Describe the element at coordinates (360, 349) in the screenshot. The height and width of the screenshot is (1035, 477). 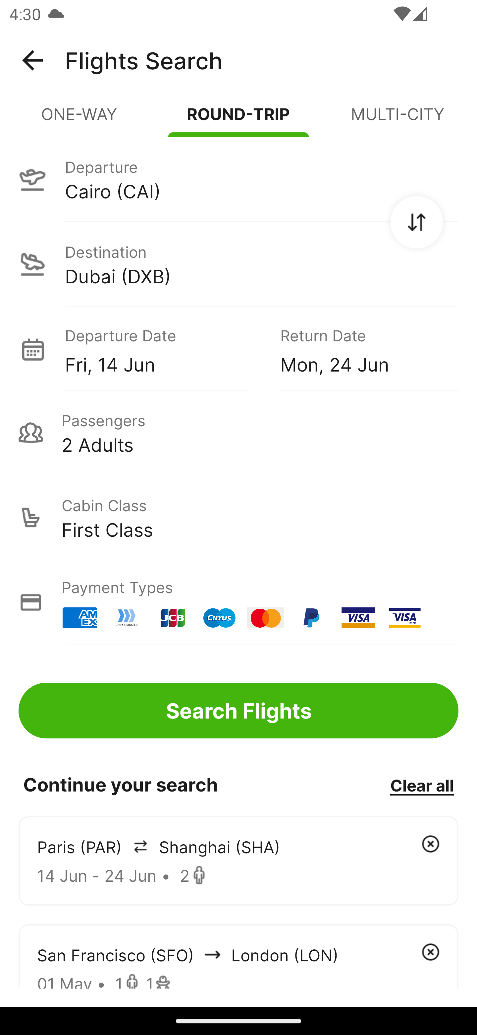
I see `Return Date Mon, 24 Jun` at that location.